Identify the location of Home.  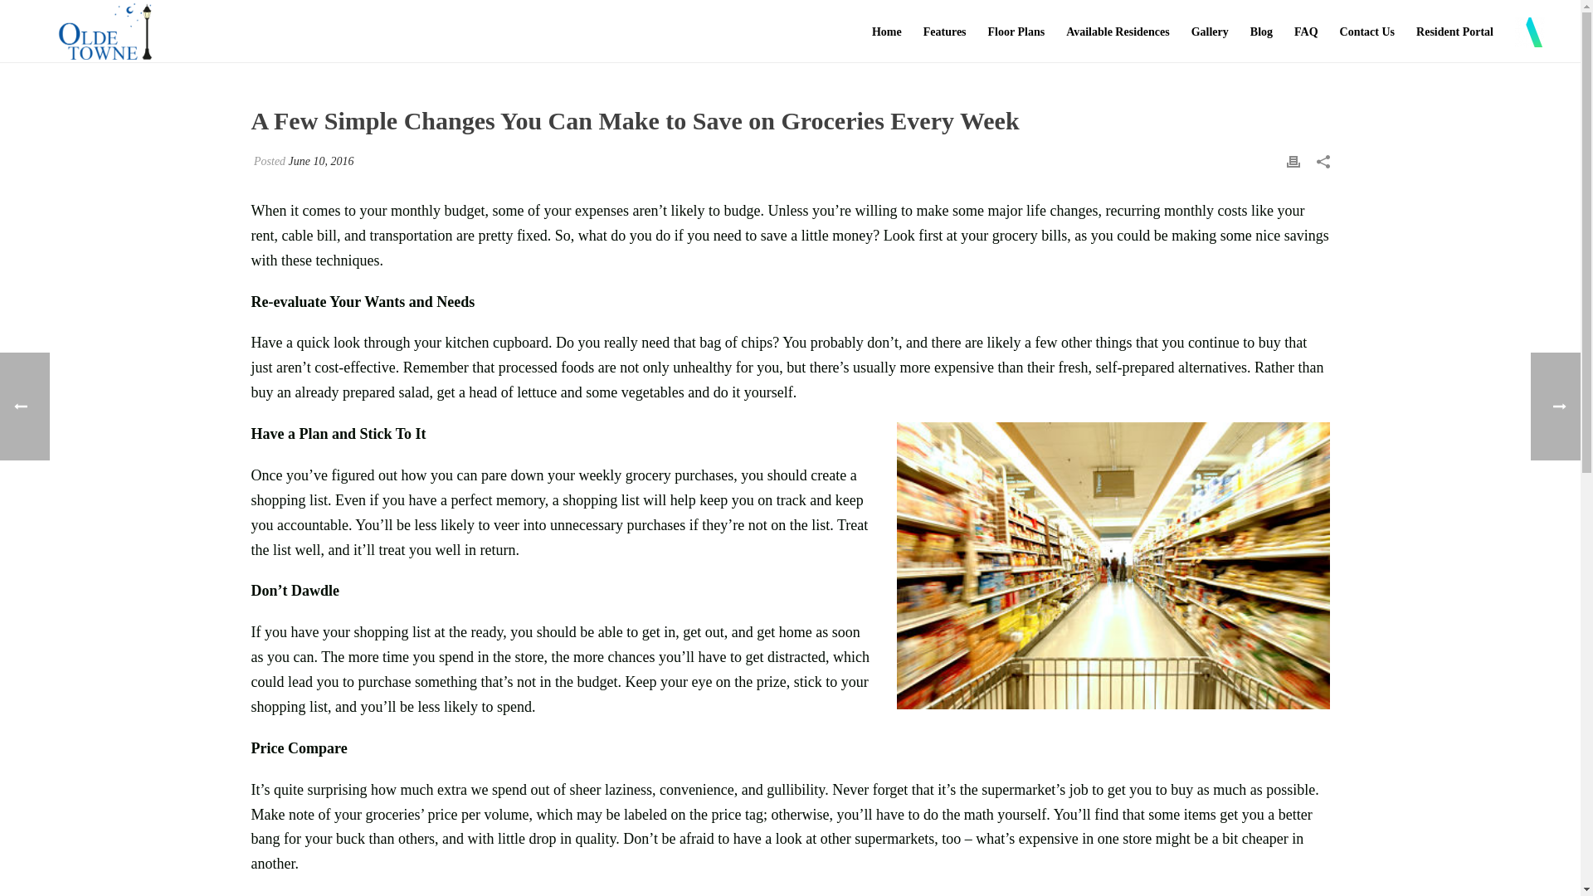
(887, 32).